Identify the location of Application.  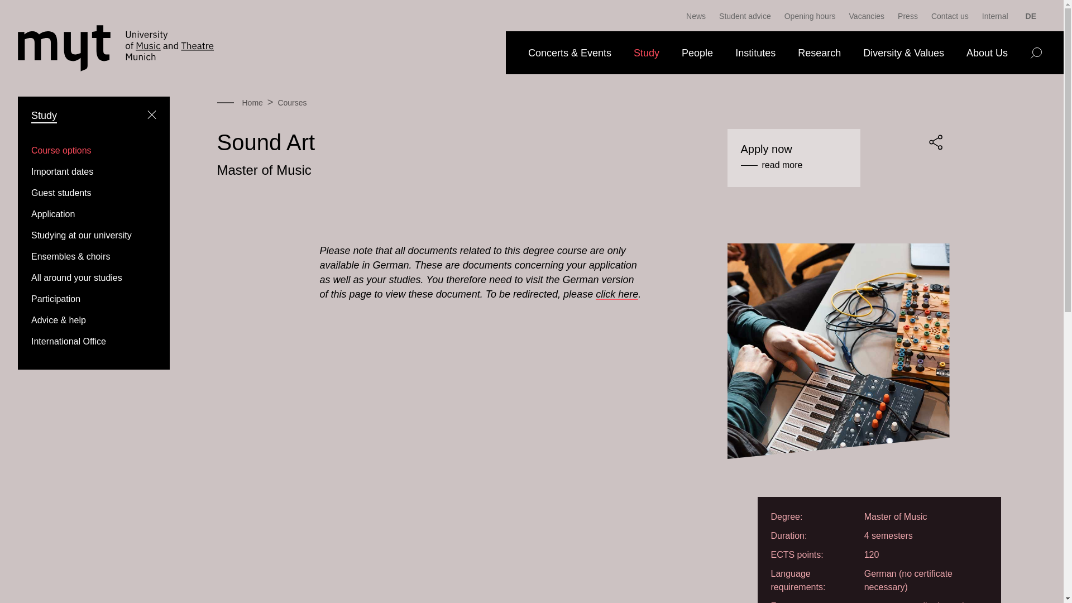
(52, 214).